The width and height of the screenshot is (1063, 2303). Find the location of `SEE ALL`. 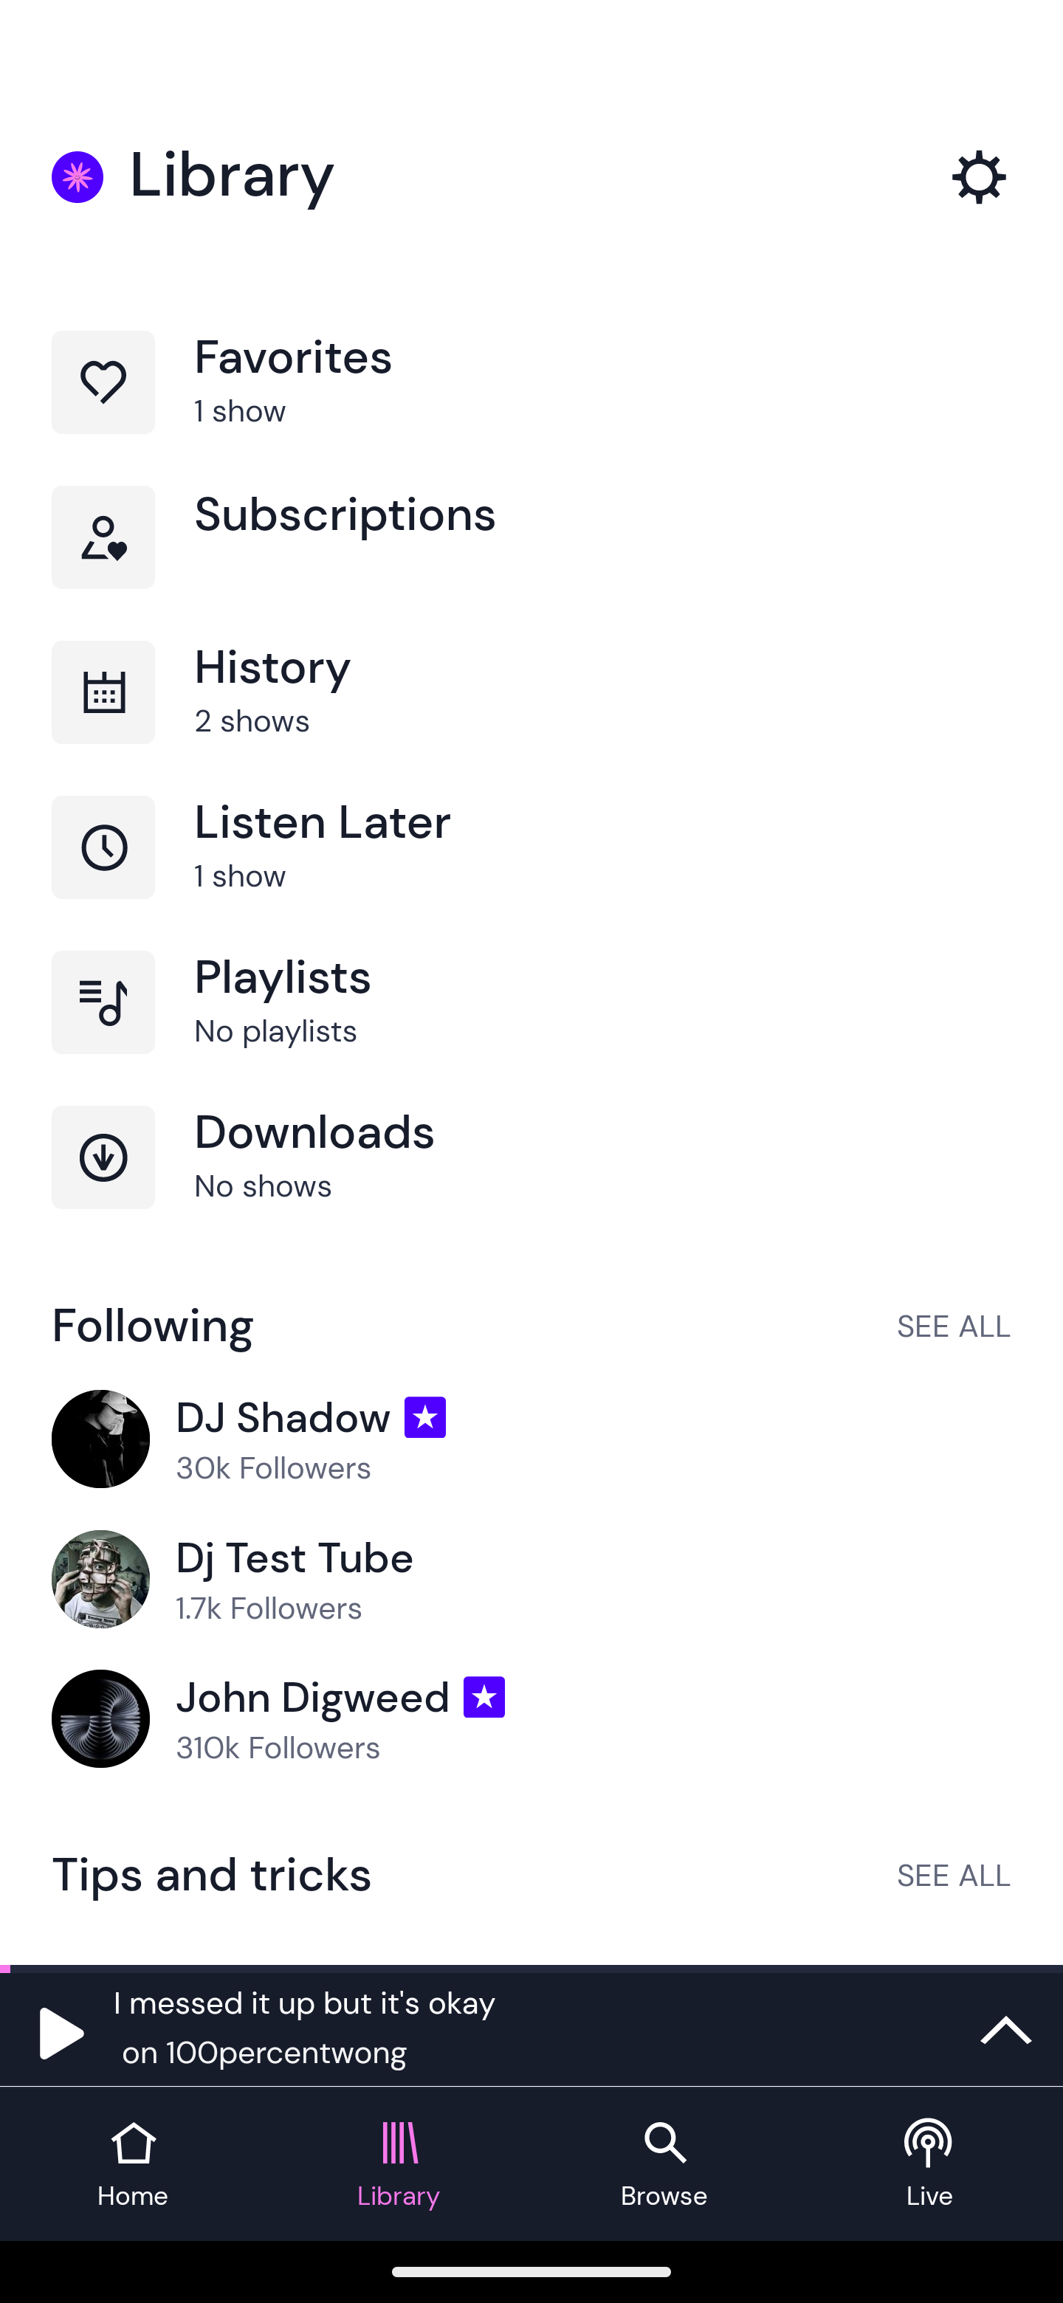

SEE ALL is located at coordinates (954, 1874).